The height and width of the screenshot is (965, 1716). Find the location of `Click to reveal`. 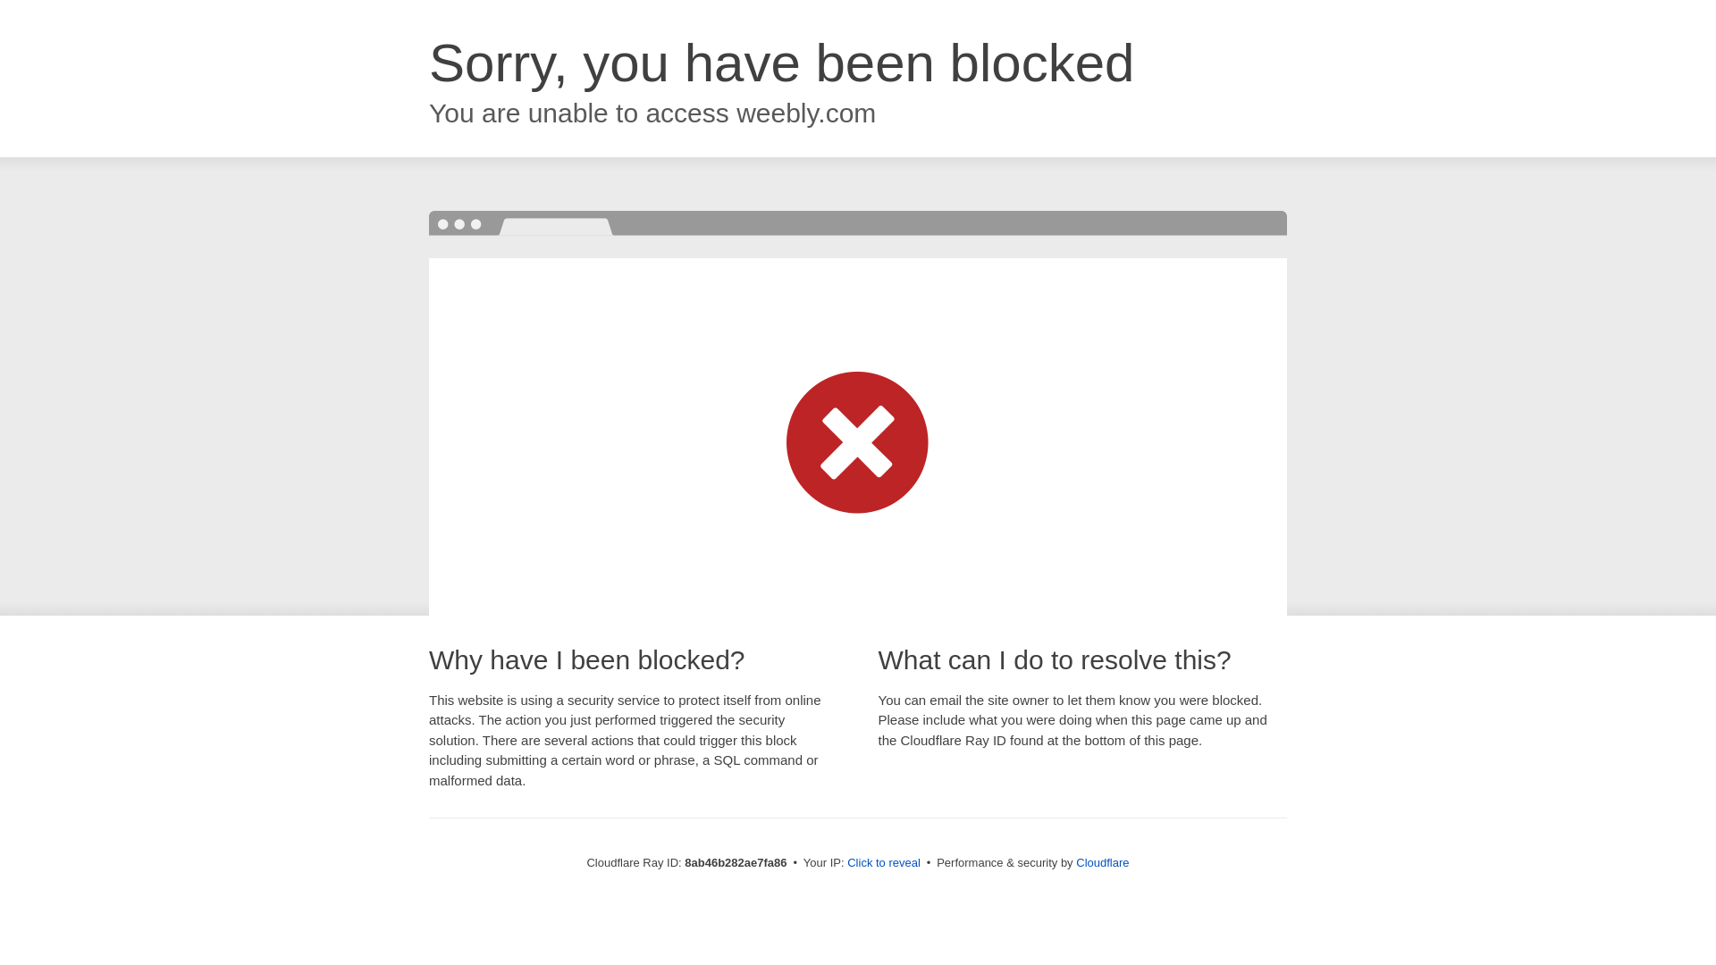

Click to reveal is located at coordinates (883, 863).